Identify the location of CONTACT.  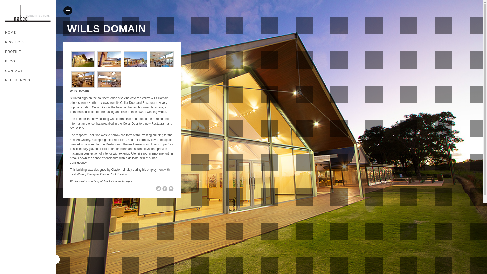
(28, 71).